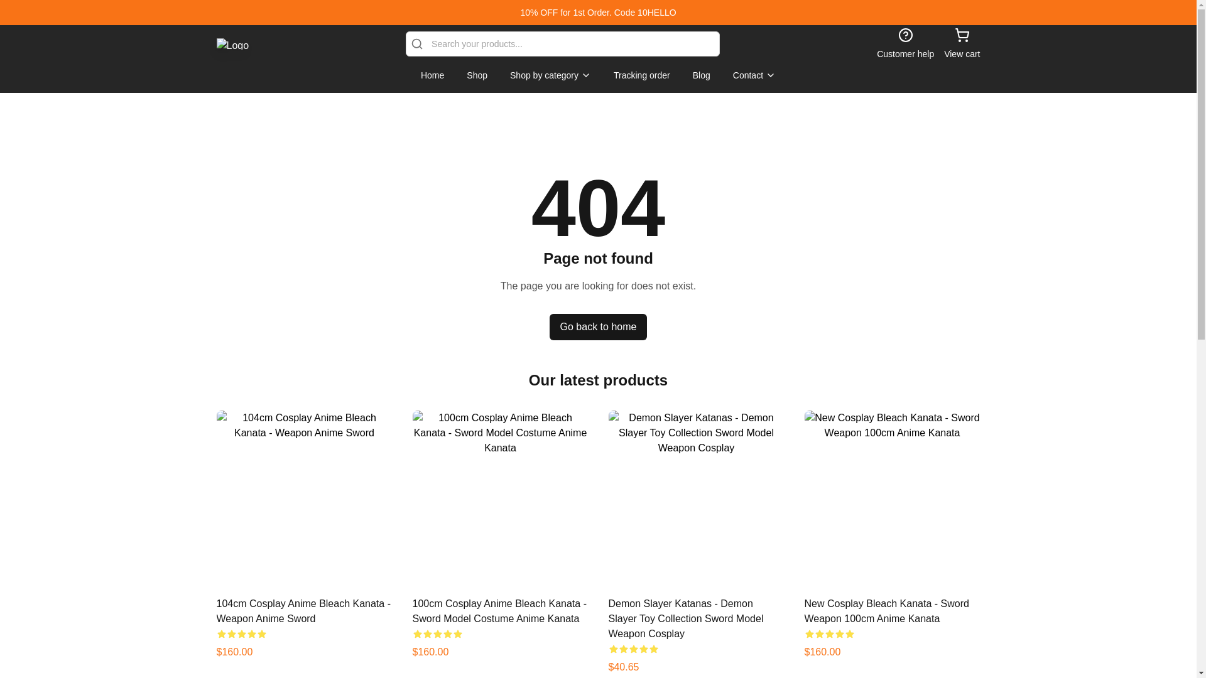  What do you see at coordinates (432, 75) in the screenshot?
I see `Home` at bounding box center [432, 75].